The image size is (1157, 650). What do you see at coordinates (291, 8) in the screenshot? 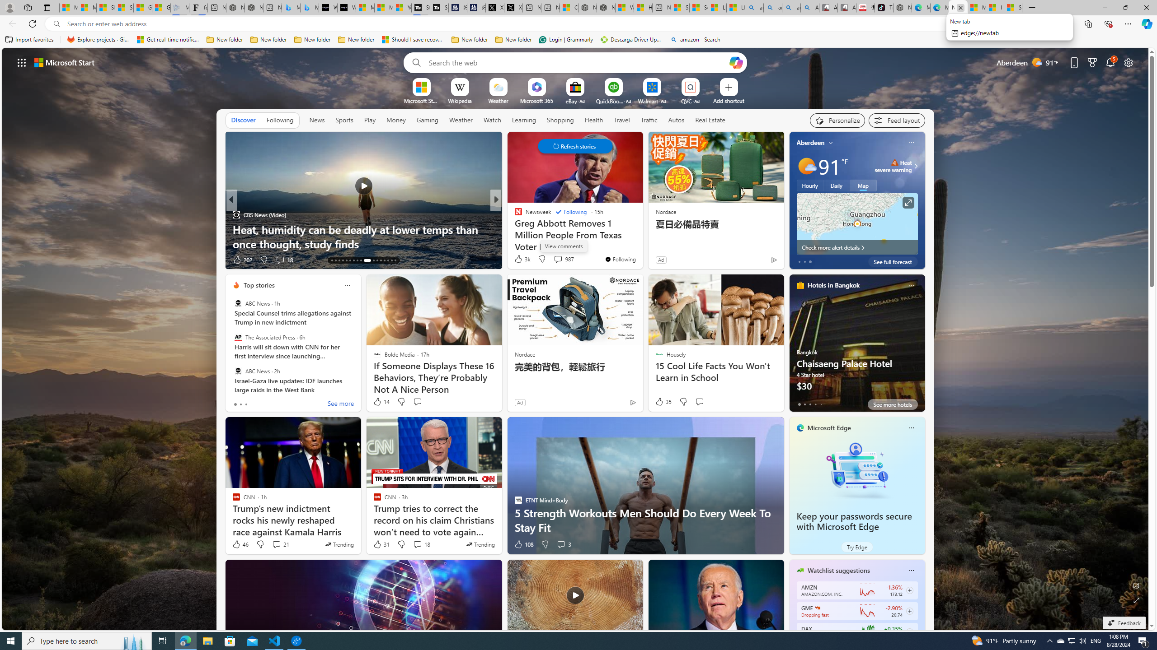
I see `Microsoft Bing Travel - Stays in Bangkok, Bangkok, Thailand` at bounding box center [291, 8].